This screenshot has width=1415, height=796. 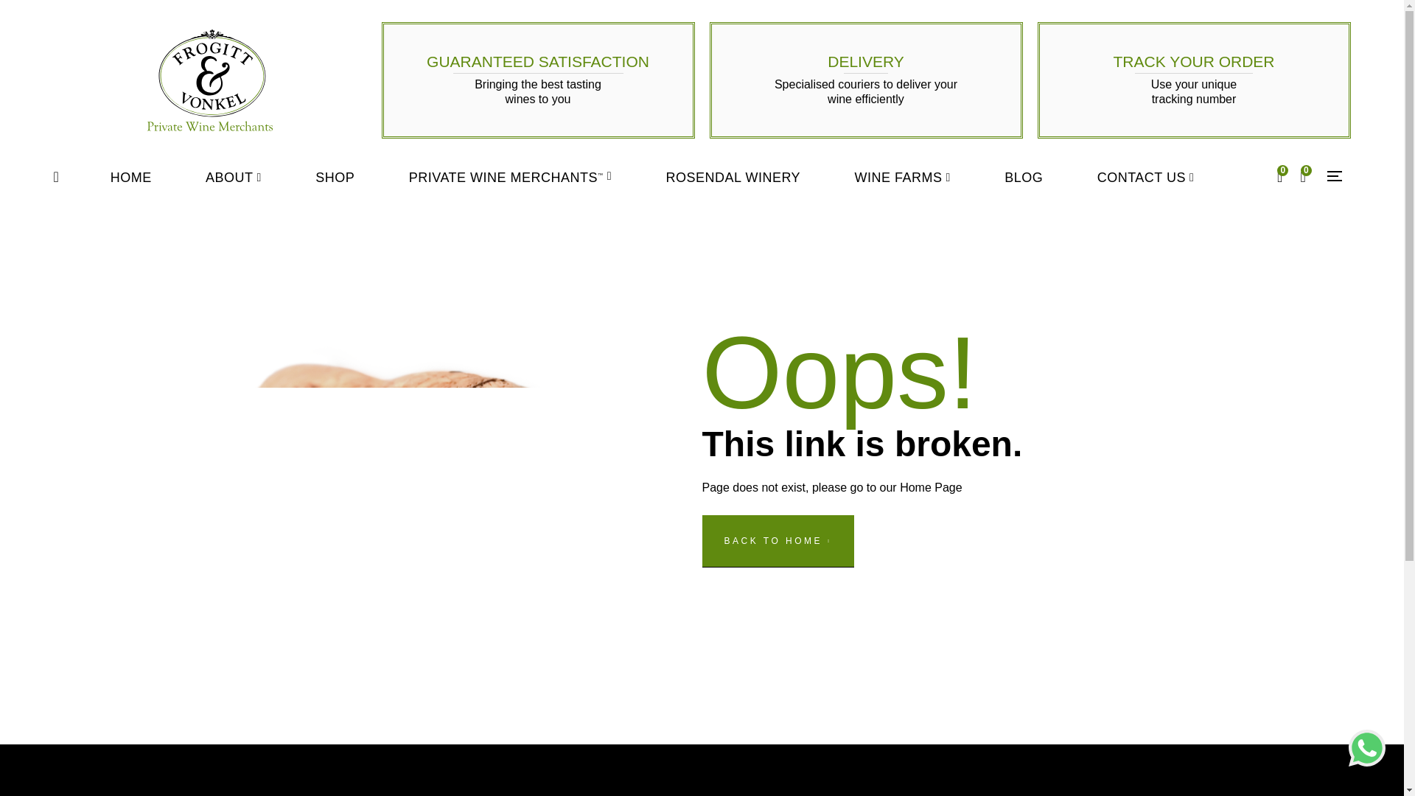 What do you see at coordinates (335, 177) in the screenshot?
I see `SHOP` at bounding box center [335, 177].